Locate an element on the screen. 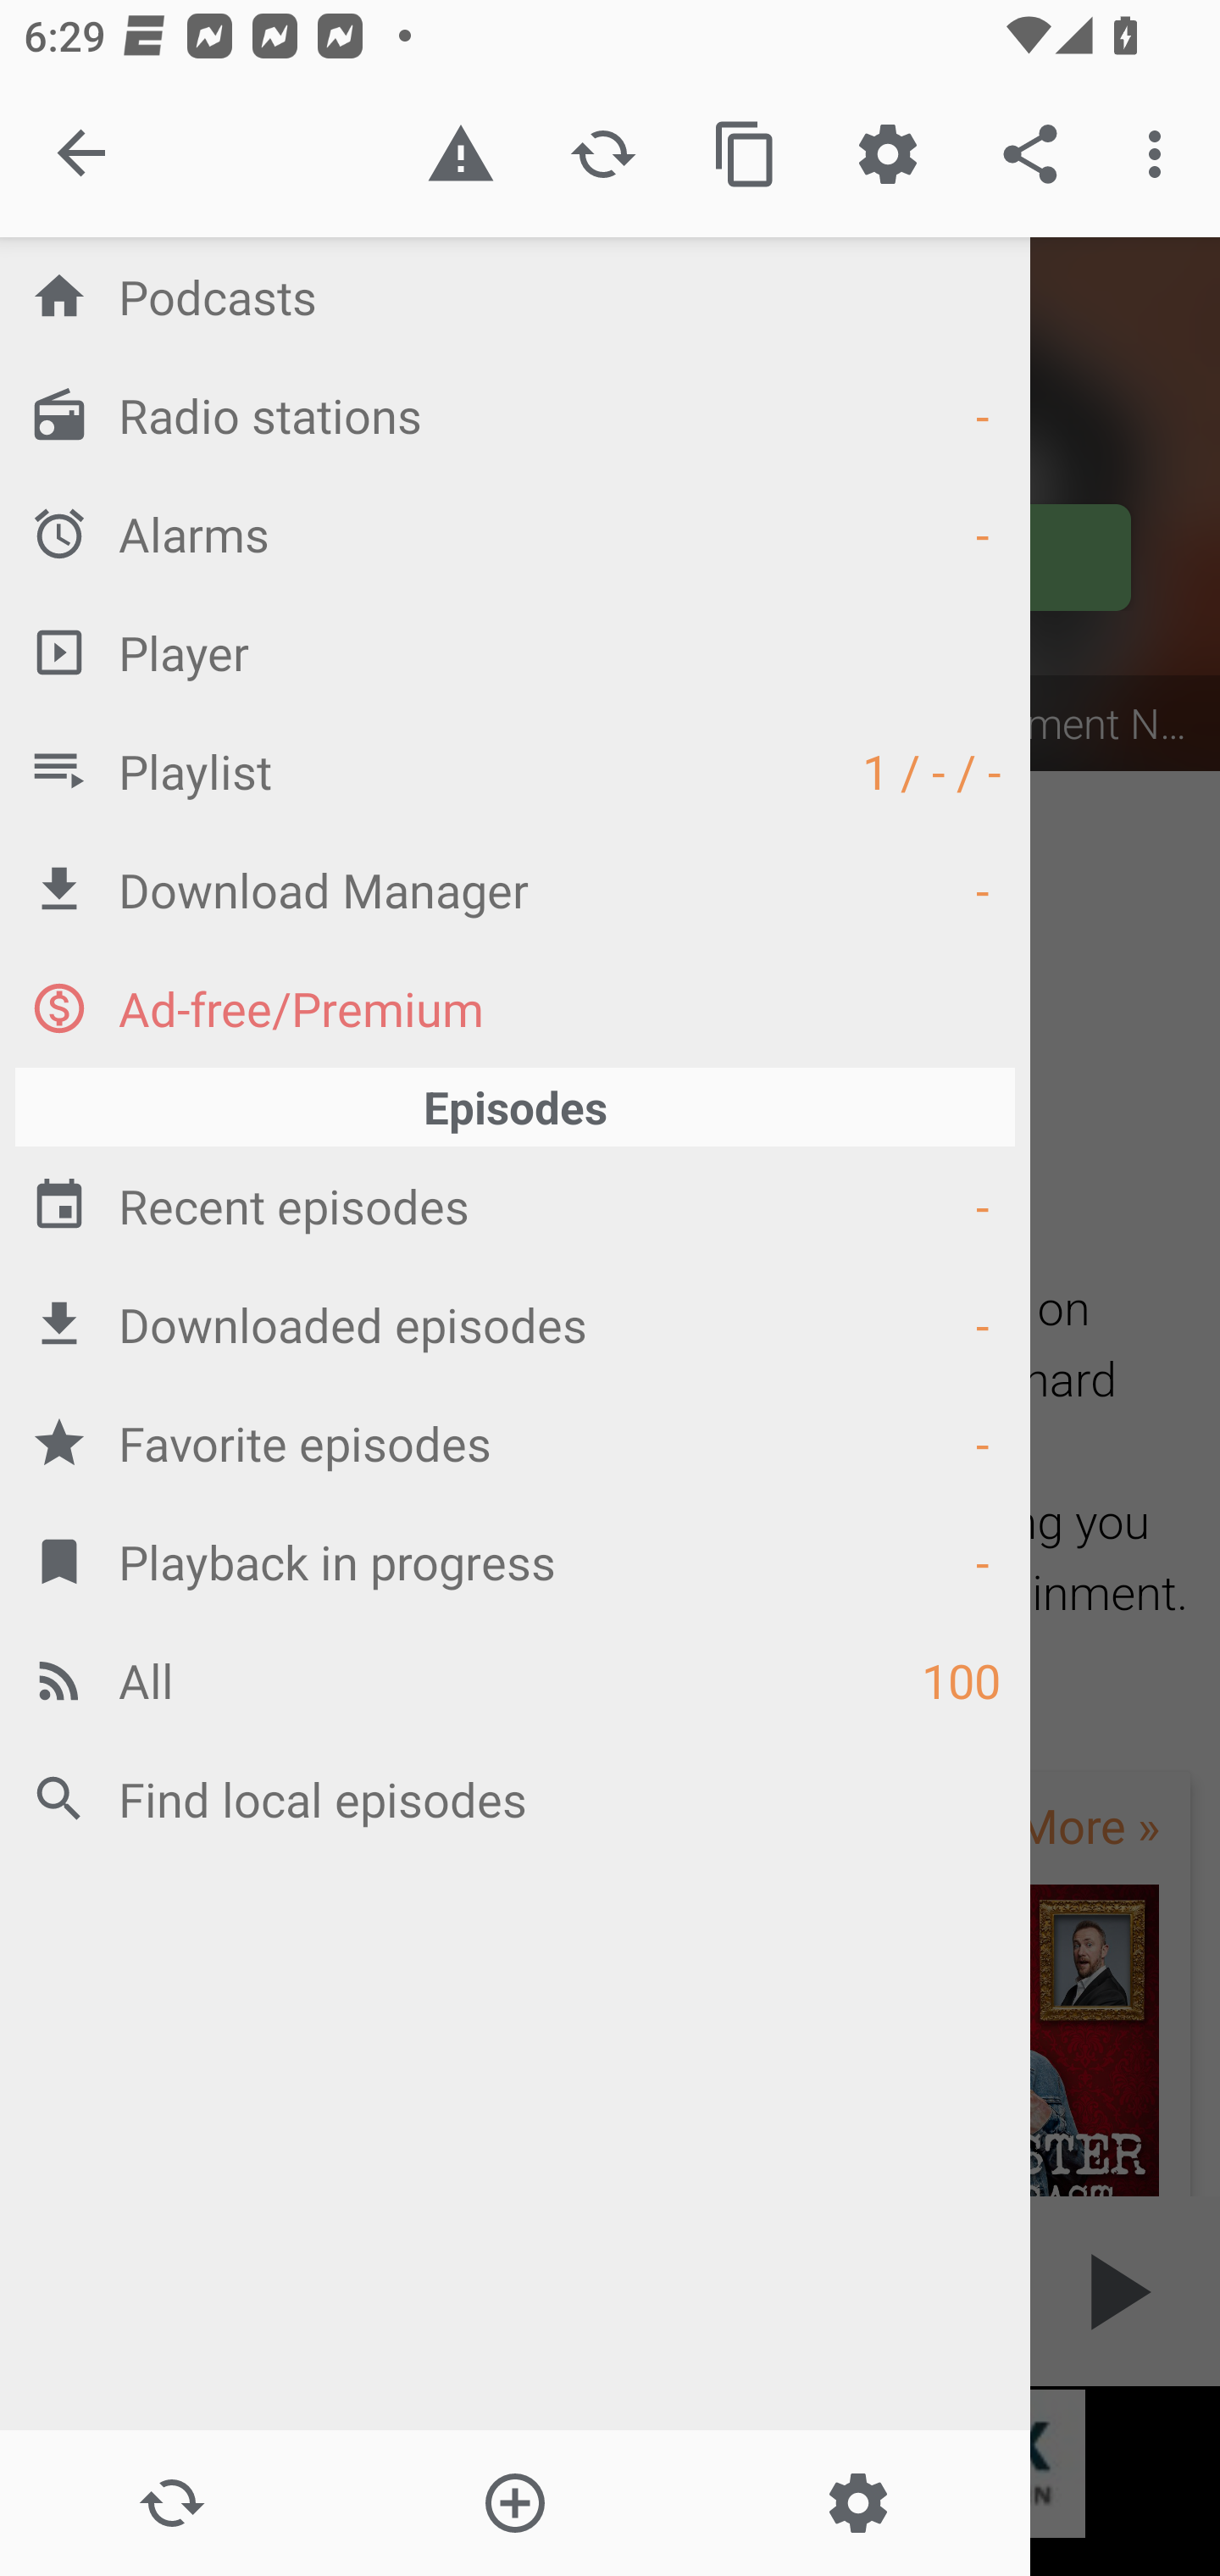  Report inappropriate content is located at coordinates (460, 154).